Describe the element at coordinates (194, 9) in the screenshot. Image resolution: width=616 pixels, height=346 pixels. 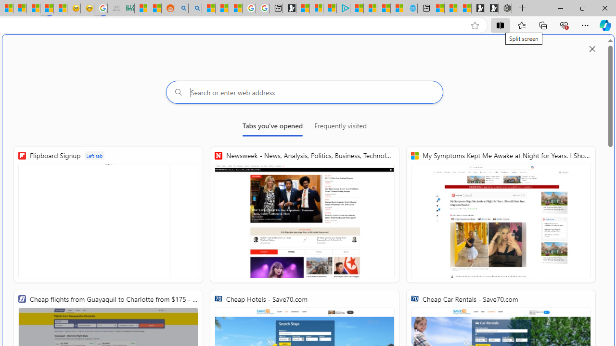
I see `Utah sues federal government - Search` at that location.